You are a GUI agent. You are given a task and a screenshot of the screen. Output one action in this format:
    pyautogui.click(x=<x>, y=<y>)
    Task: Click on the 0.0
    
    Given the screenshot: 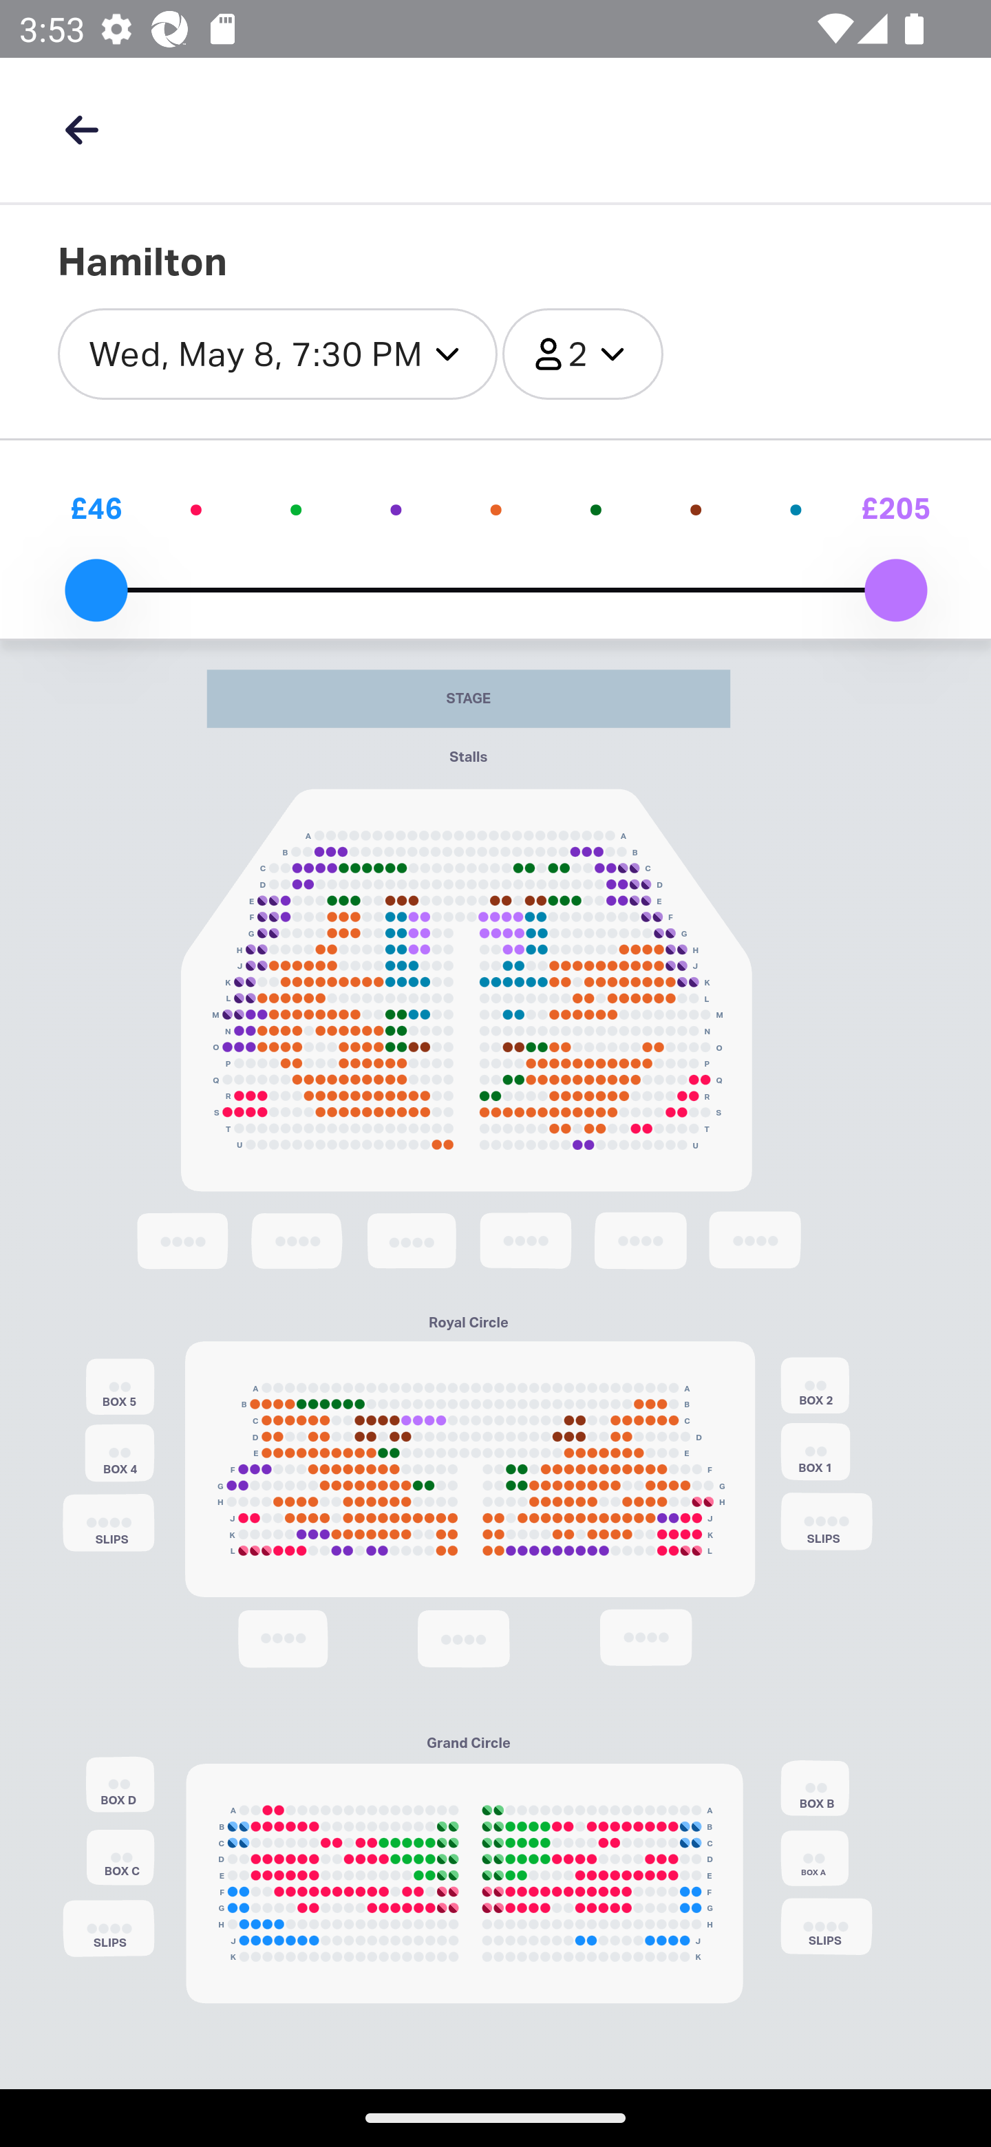 What is the action you would take?
    pyautogui.click(x=96, y=590)
    